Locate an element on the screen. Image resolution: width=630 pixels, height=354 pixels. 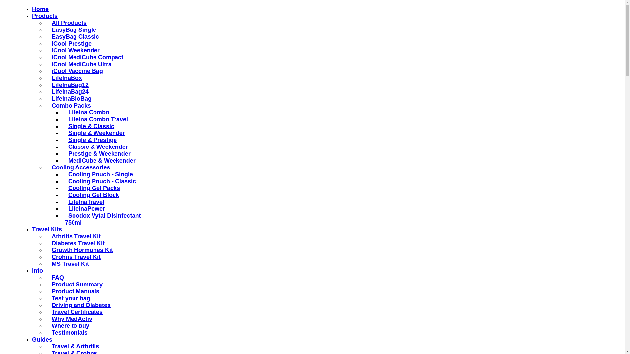
Where to buy is located at coordinates (69, 326).